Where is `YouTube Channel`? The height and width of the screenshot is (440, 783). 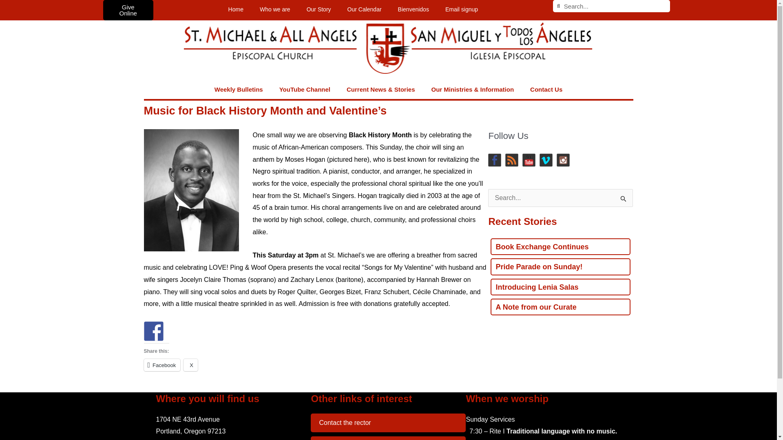 YouTube Channel is located at coordinates (304, 90).